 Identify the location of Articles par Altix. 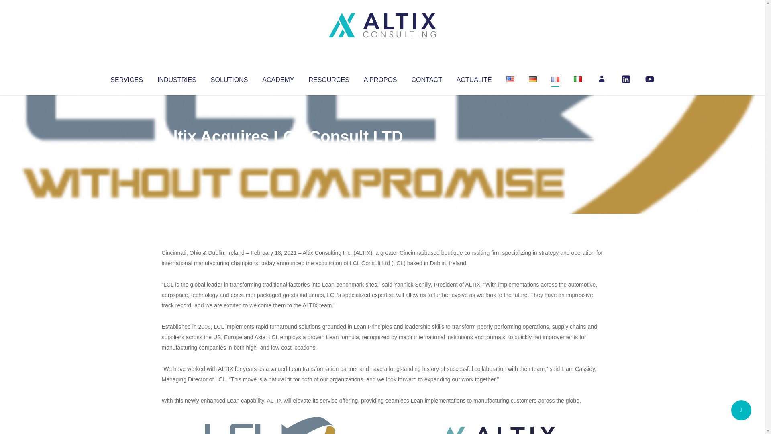
(177, 153).